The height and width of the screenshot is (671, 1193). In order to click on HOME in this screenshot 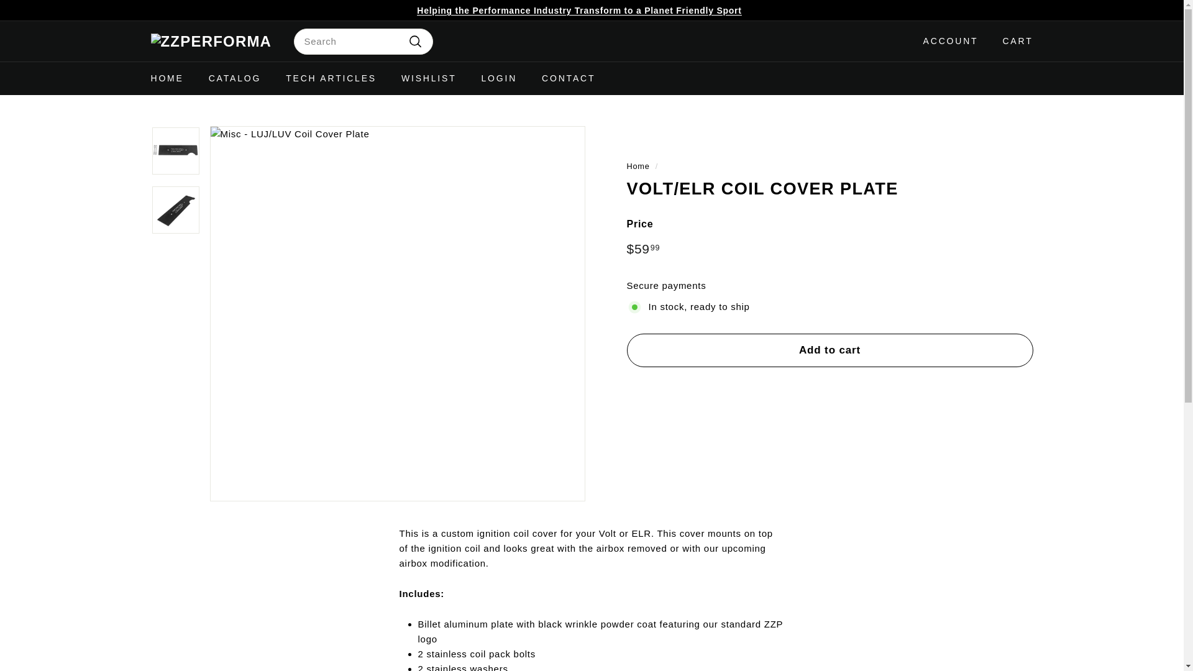, I will do `click(167, 78)`.